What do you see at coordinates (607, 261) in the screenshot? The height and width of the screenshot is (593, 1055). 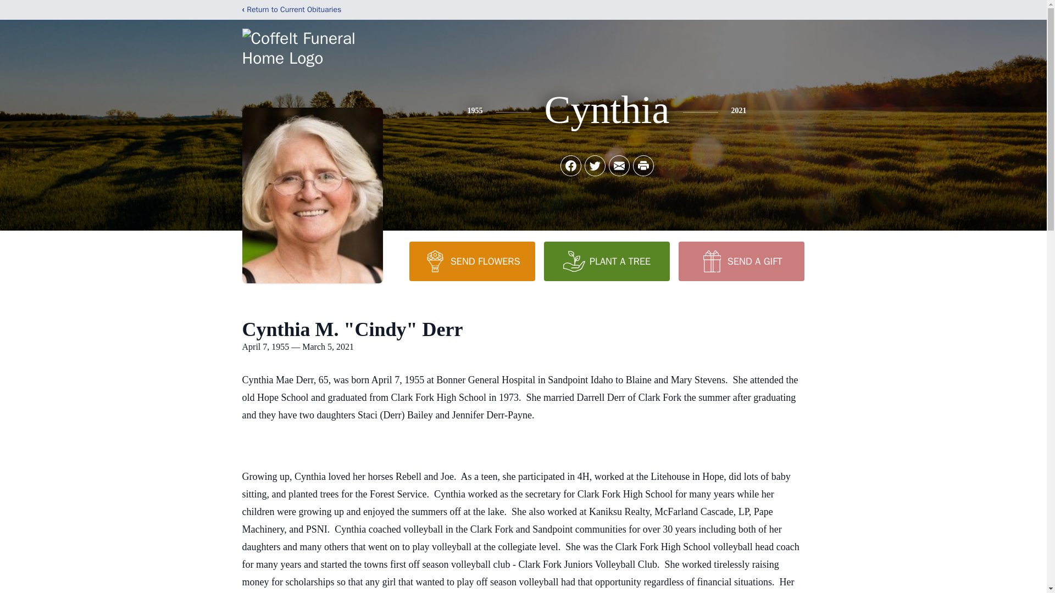 I see `PLANT A TREE` at bounding box center [607, 261].